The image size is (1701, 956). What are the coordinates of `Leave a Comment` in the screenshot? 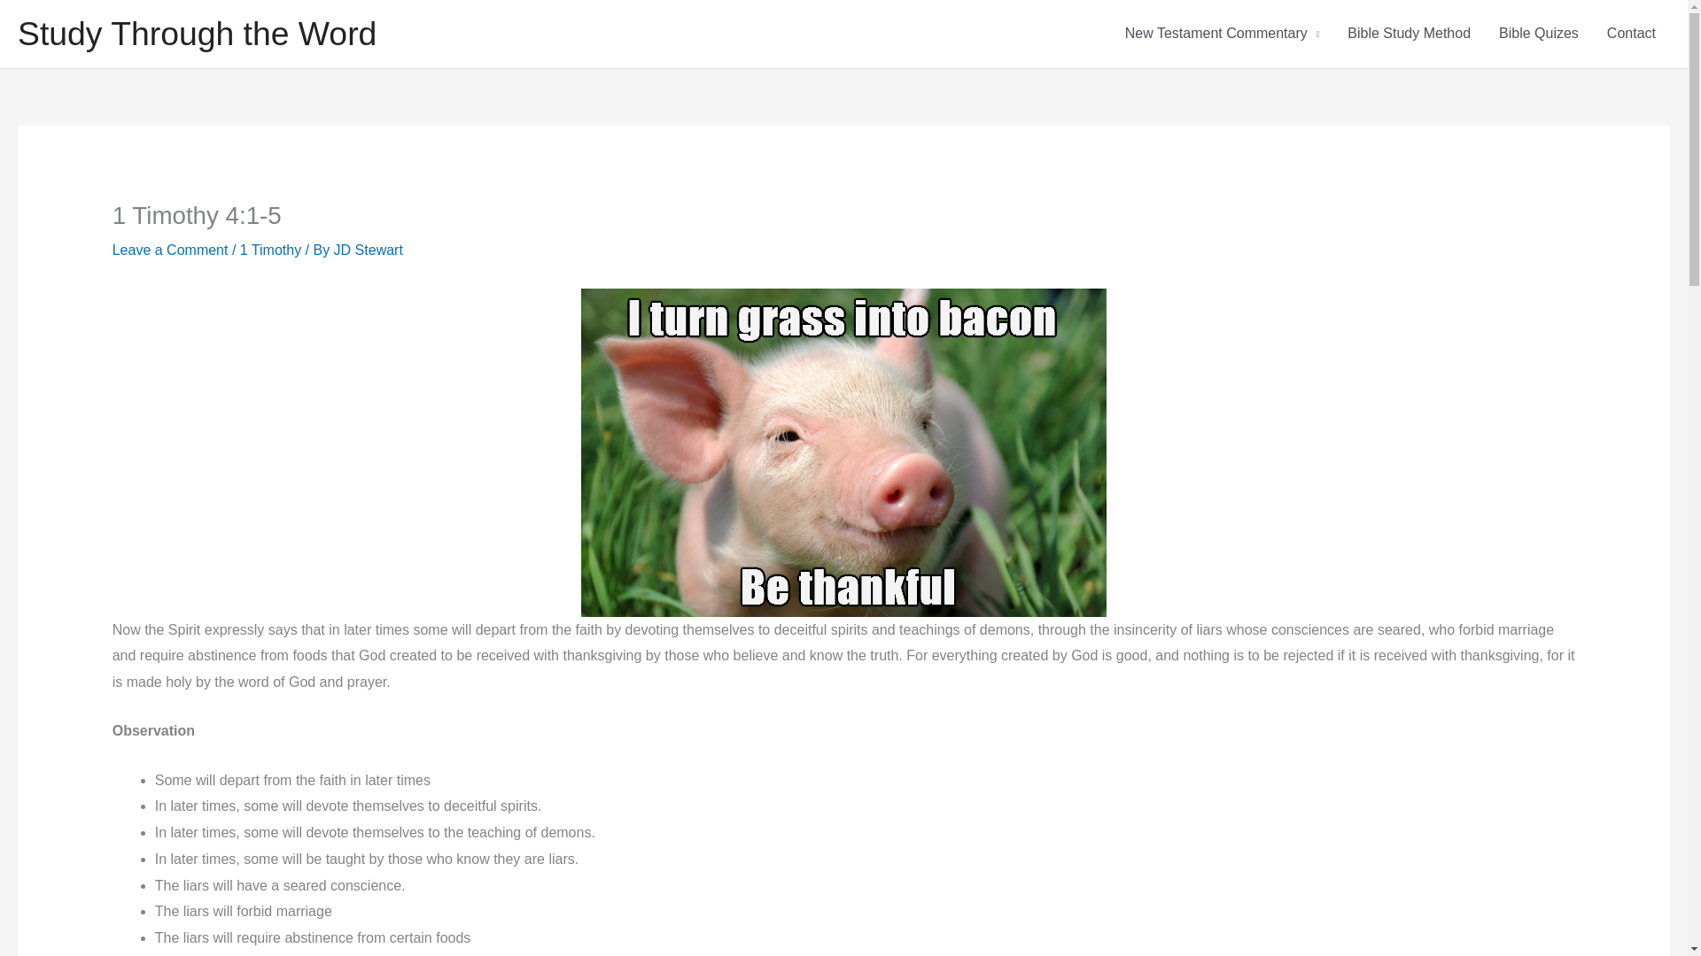 It's located at (170, 250).